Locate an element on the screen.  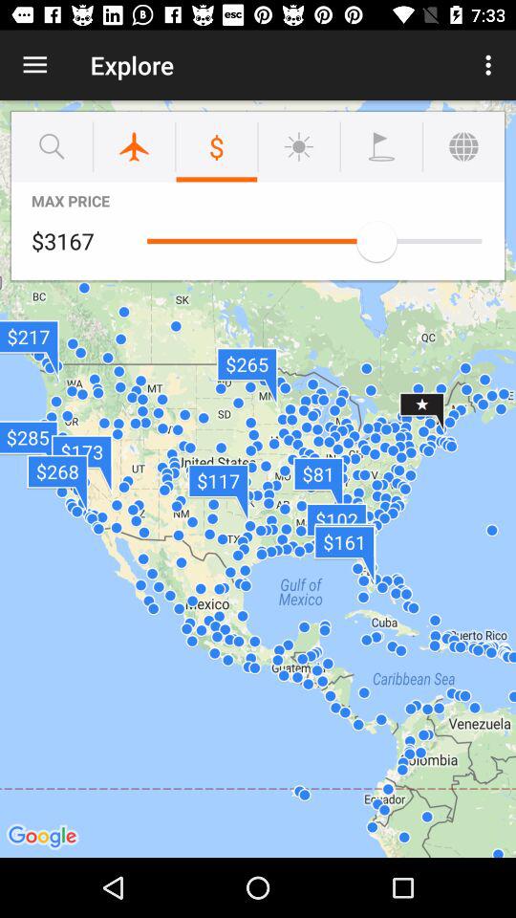
tap item next to explore is located at coordinates (491, 65).